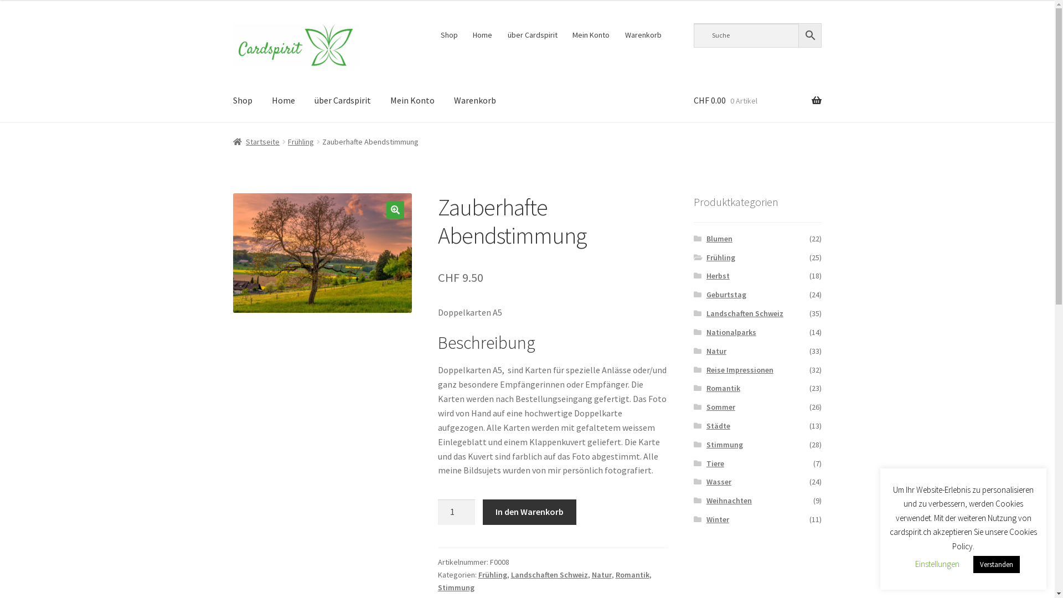 The height and width of the screenshot is (598, 1063). I want to click on Sommer, so click(721, 407).